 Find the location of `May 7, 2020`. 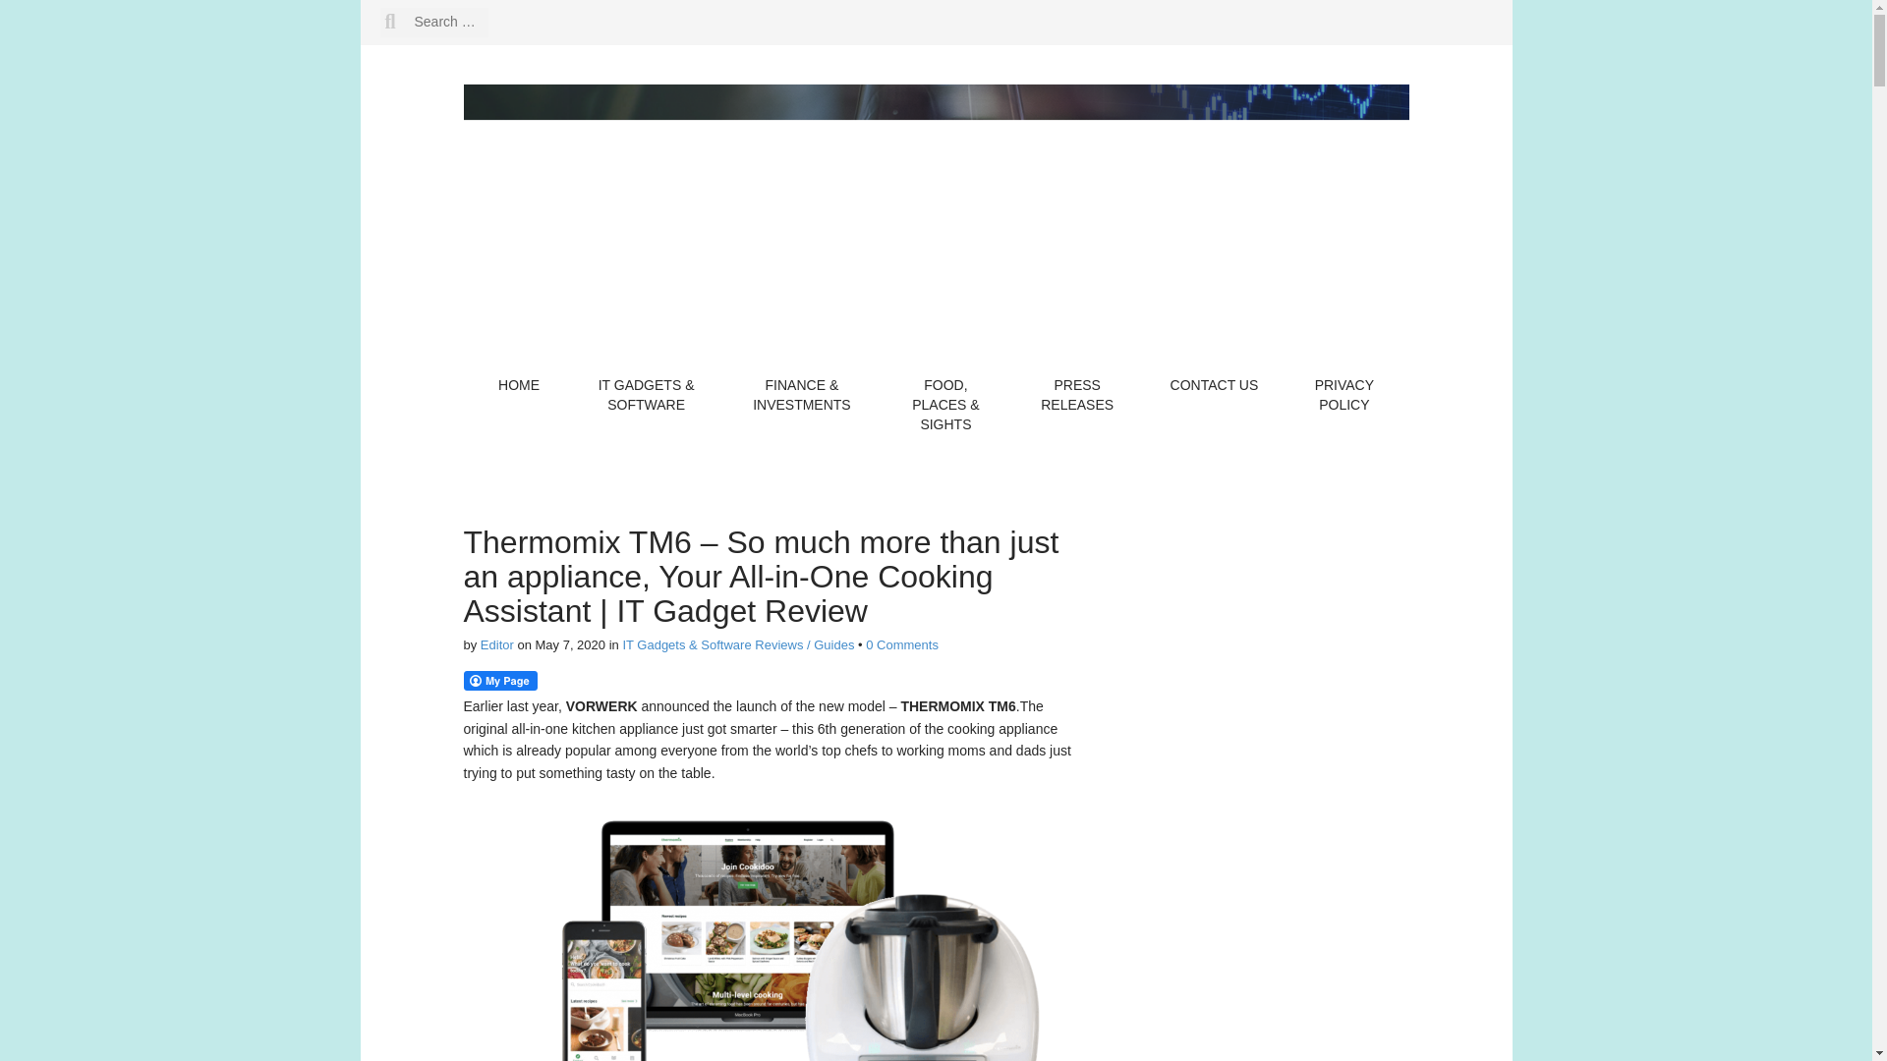

May 7, 2020 is located at coordinates (570, 644).